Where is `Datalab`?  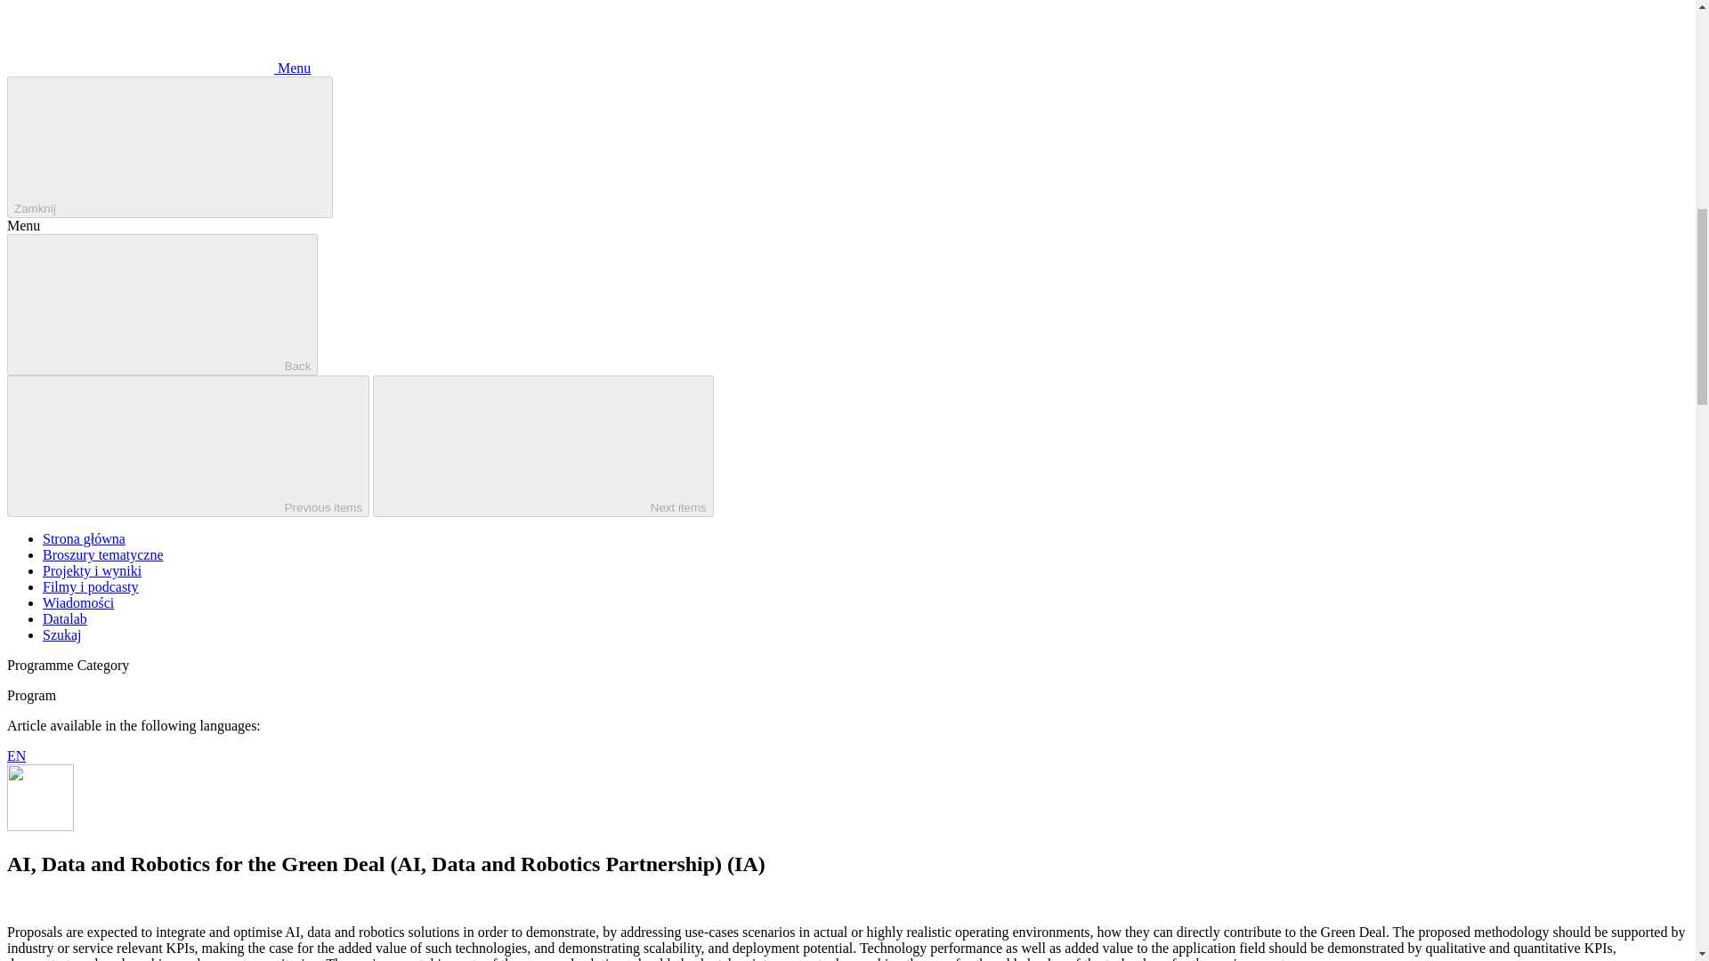
Datalab is located at coordinates (64, 618).